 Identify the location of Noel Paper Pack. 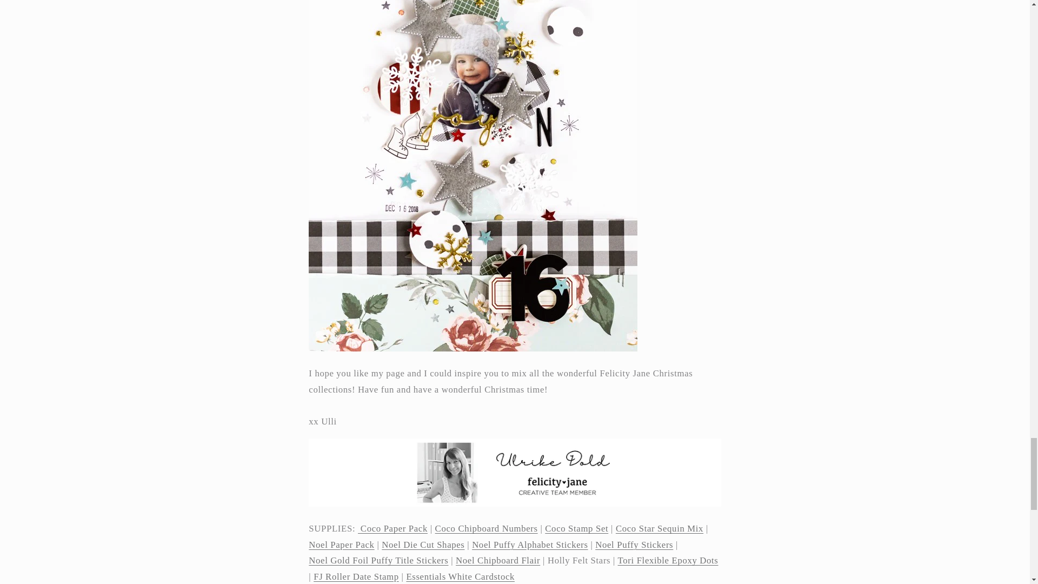
(341, 545).